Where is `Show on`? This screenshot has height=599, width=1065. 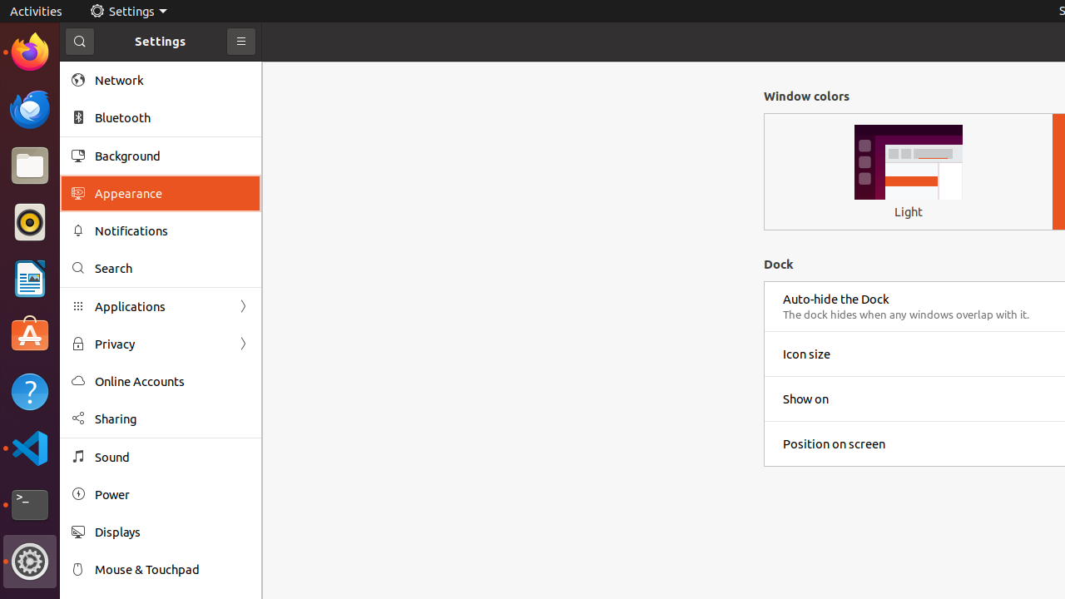
Show on is located at coordinates (805, 399).